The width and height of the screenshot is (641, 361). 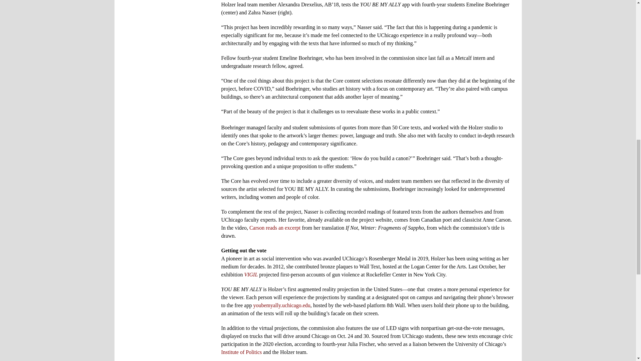 I want to click on youbemyally.uchicago.edu, so click(x=282, y=306).